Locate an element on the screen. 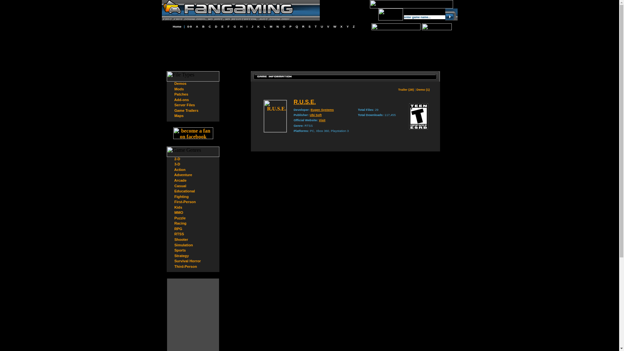  Game Trailers is located at coordinates (186, 110).